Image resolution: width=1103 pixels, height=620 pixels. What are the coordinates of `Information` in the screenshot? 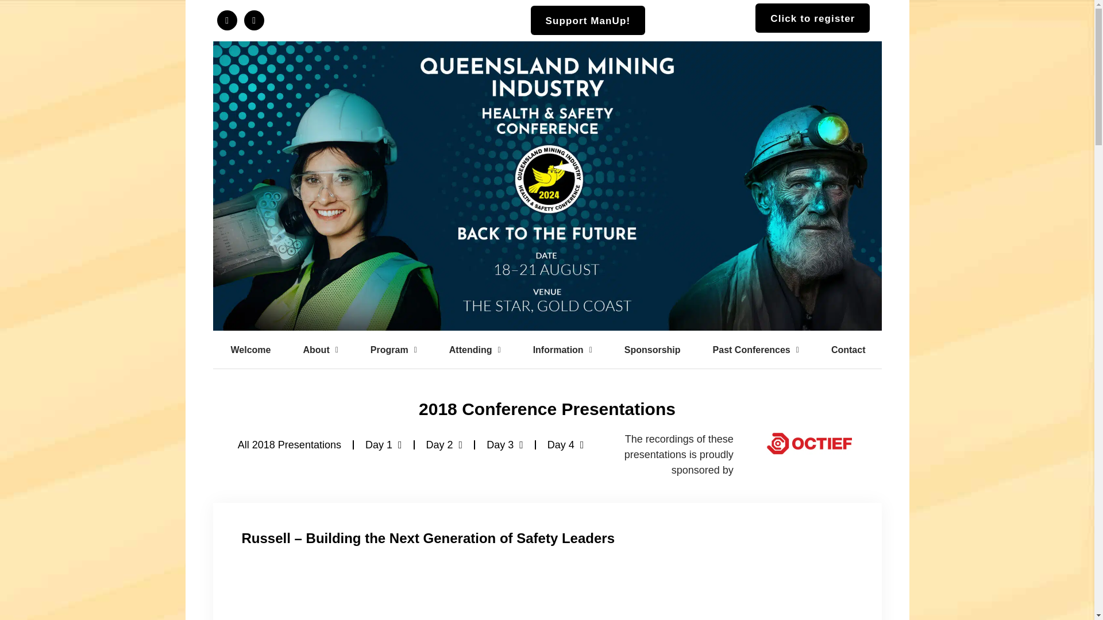 It's located at (563, 350).